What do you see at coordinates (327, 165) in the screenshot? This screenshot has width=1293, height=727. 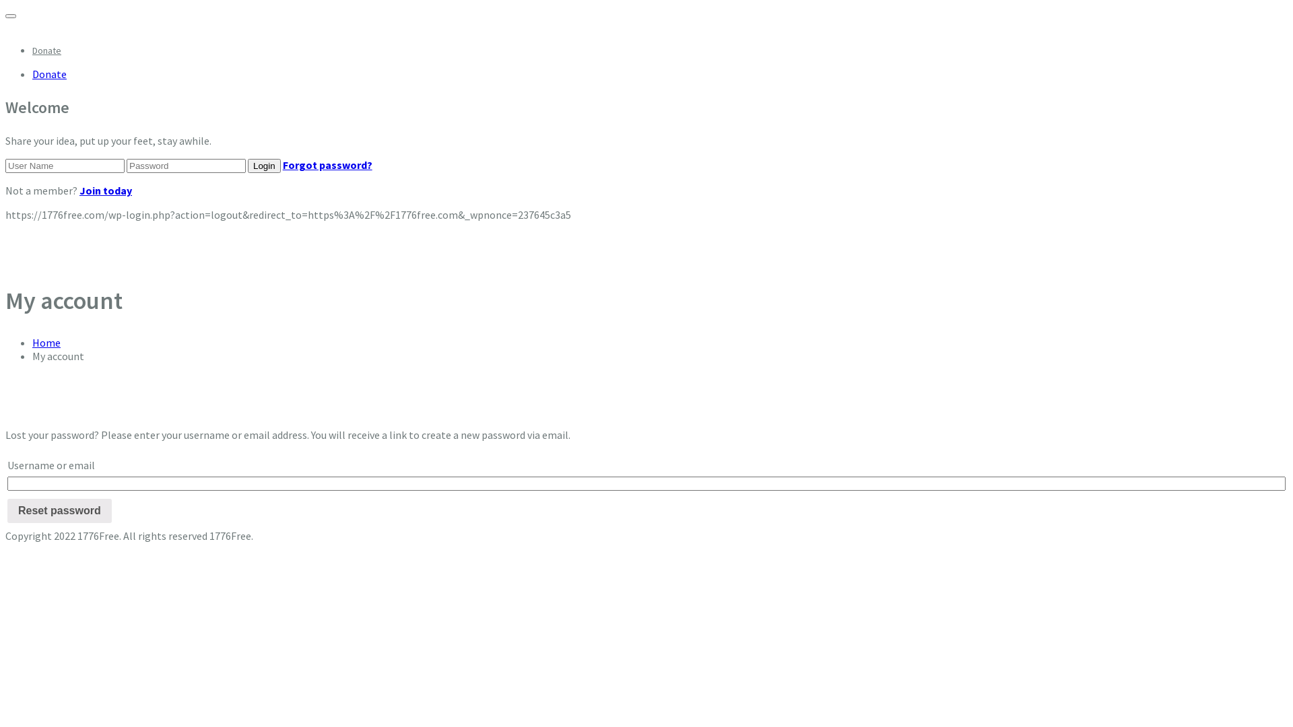 I see `Forgot password?` at bounding box center [327, 165].